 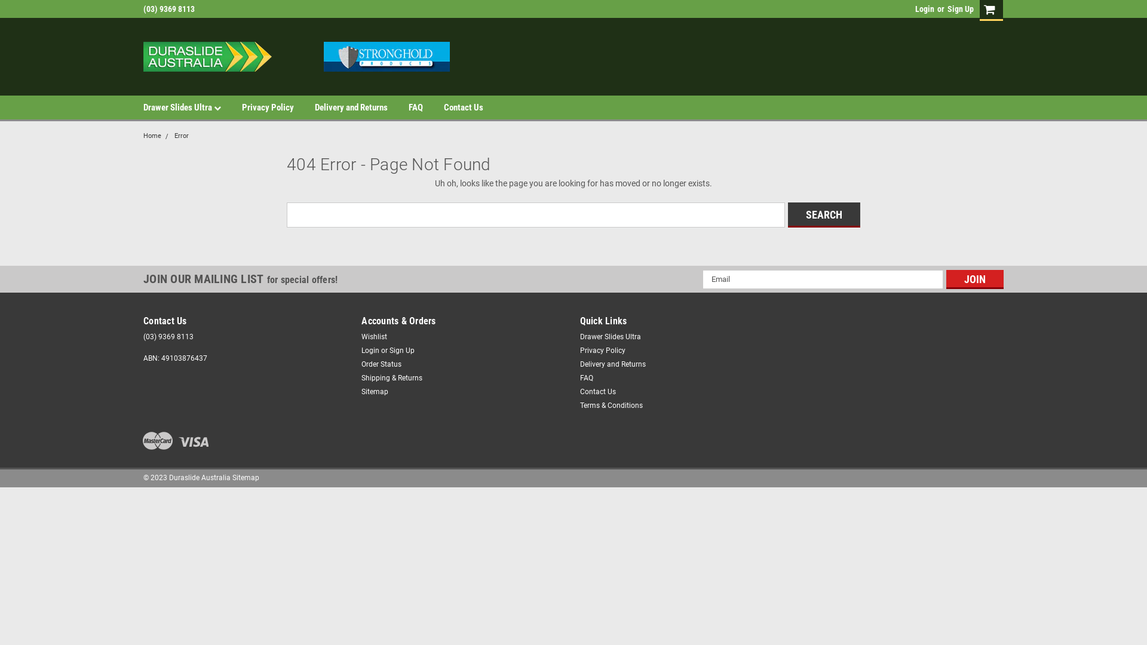 What do you see at coordinates (182, 136) in the screenshot?
I see `Error` at bounding box center [182, 136].